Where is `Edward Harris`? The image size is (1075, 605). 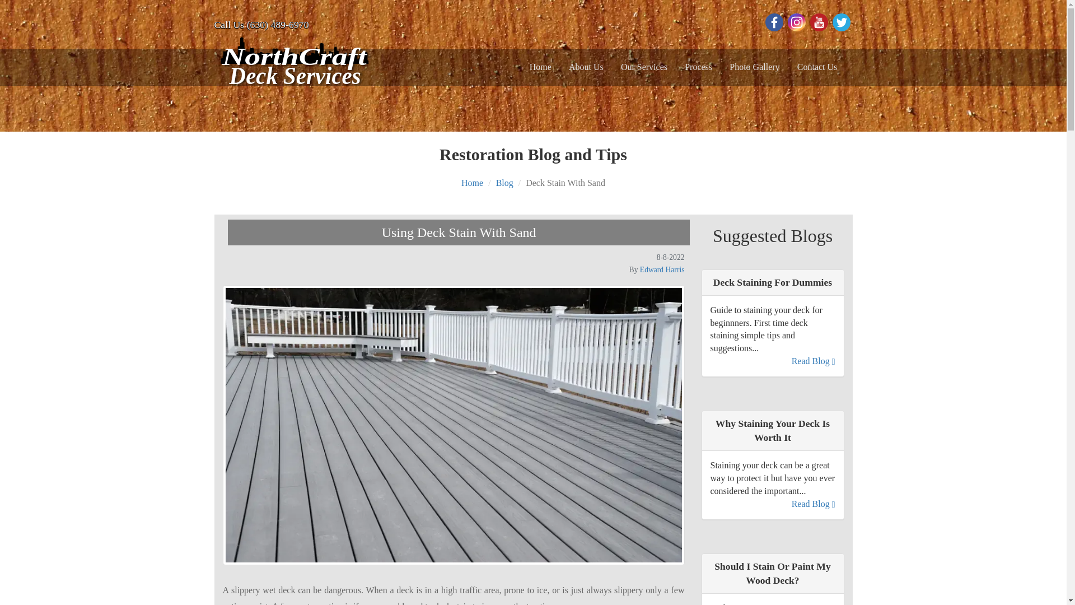
Edward Harris is located at coordinates (755, 67).